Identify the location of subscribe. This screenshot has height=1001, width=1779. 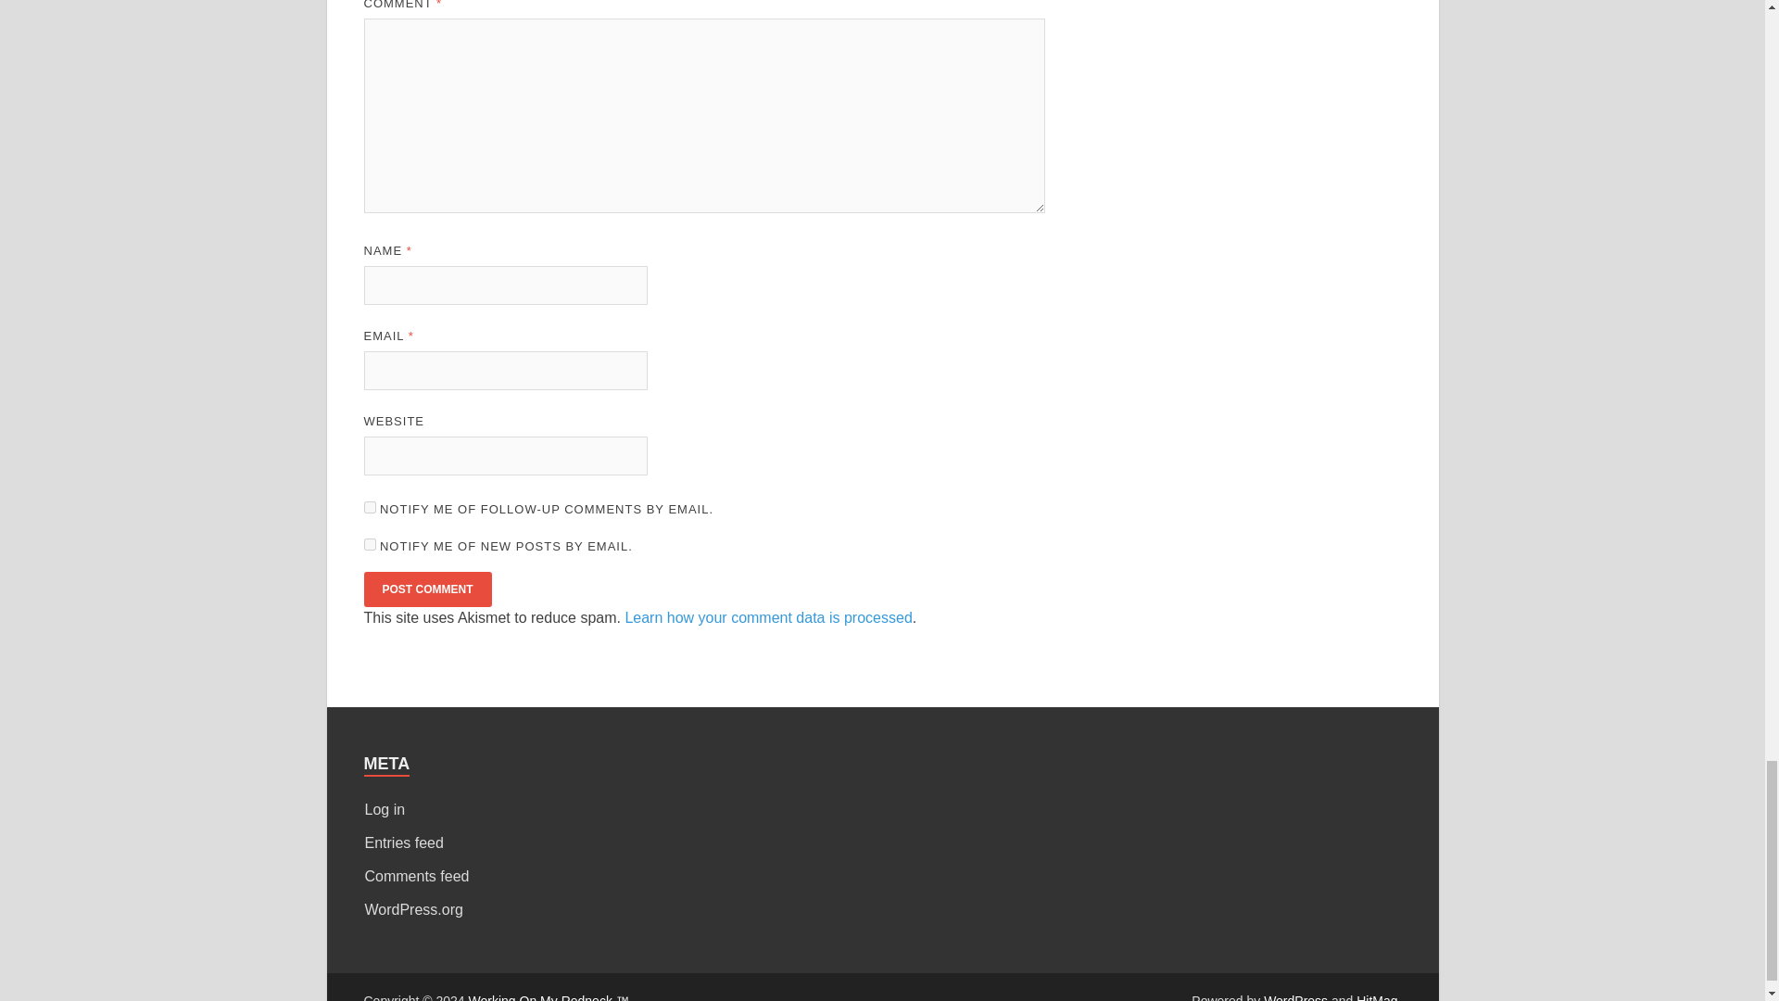
(369, 545).